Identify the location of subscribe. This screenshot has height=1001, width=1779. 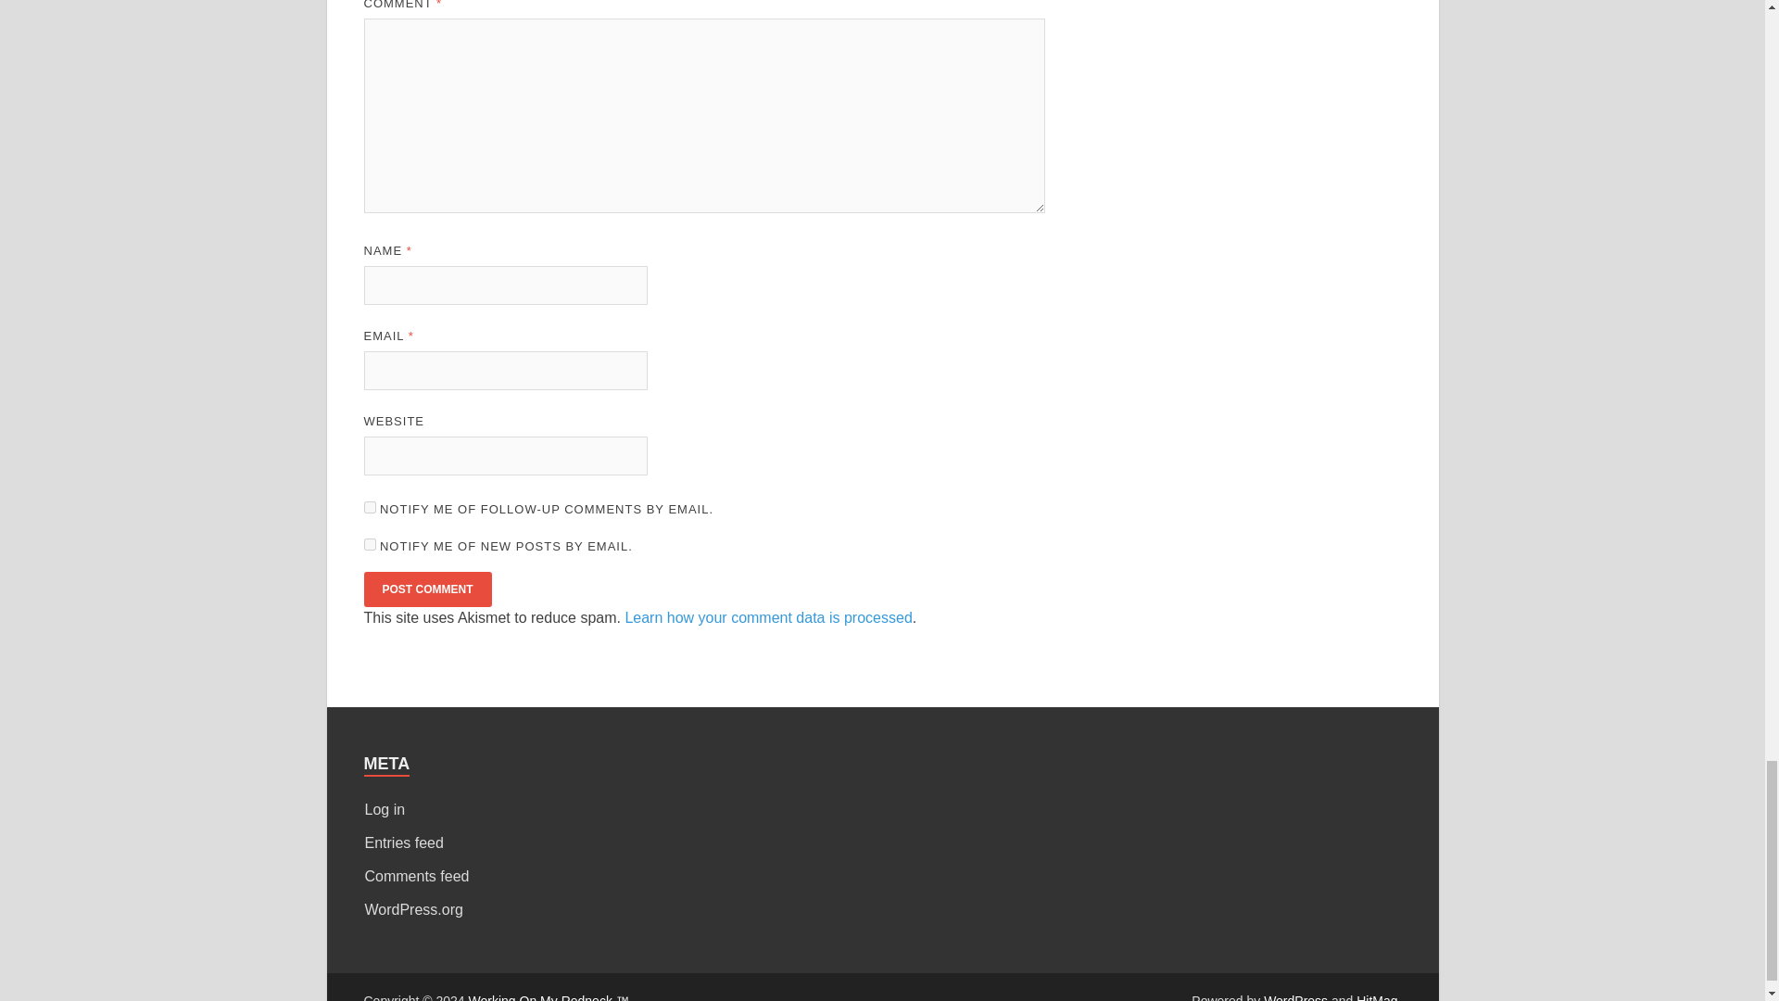
(369, 545).